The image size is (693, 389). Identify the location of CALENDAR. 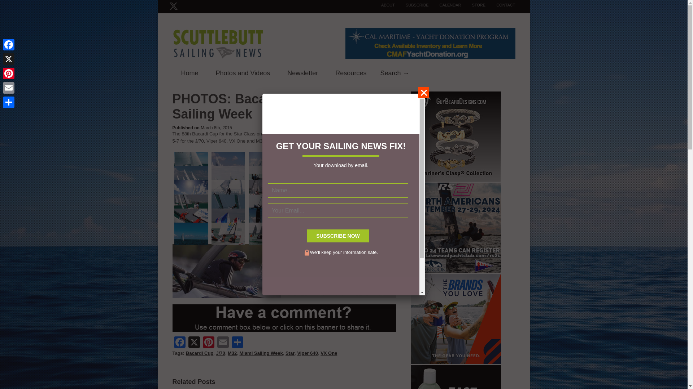
(445, 5).